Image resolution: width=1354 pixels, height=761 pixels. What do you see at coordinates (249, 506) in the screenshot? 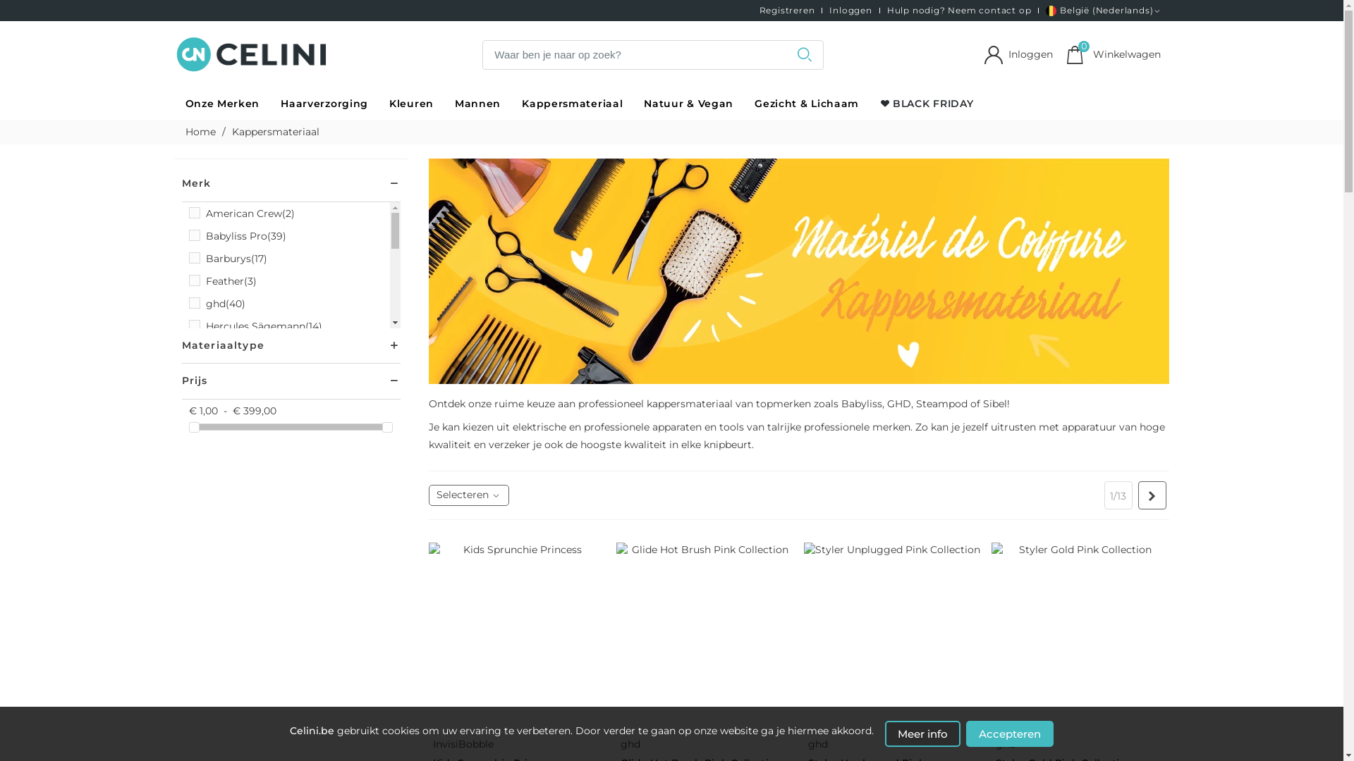
I see `Tangle Teezer(20)` at bounding box center [249, 506].